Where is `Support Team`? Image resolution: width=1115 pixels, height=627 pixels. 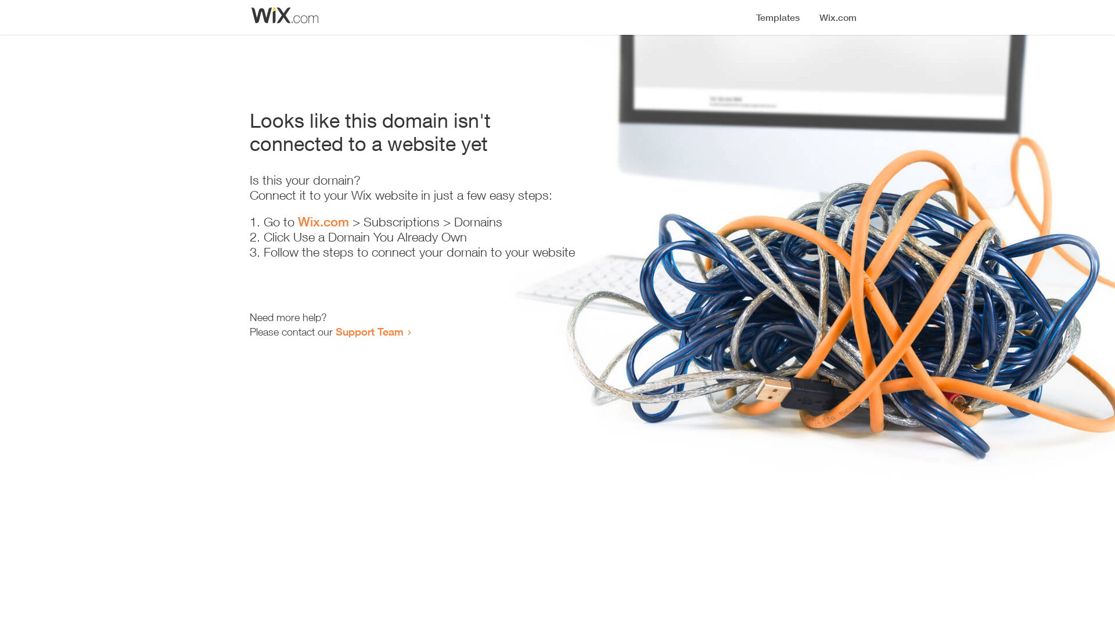
Support Team is located at coordinates (369, 331).